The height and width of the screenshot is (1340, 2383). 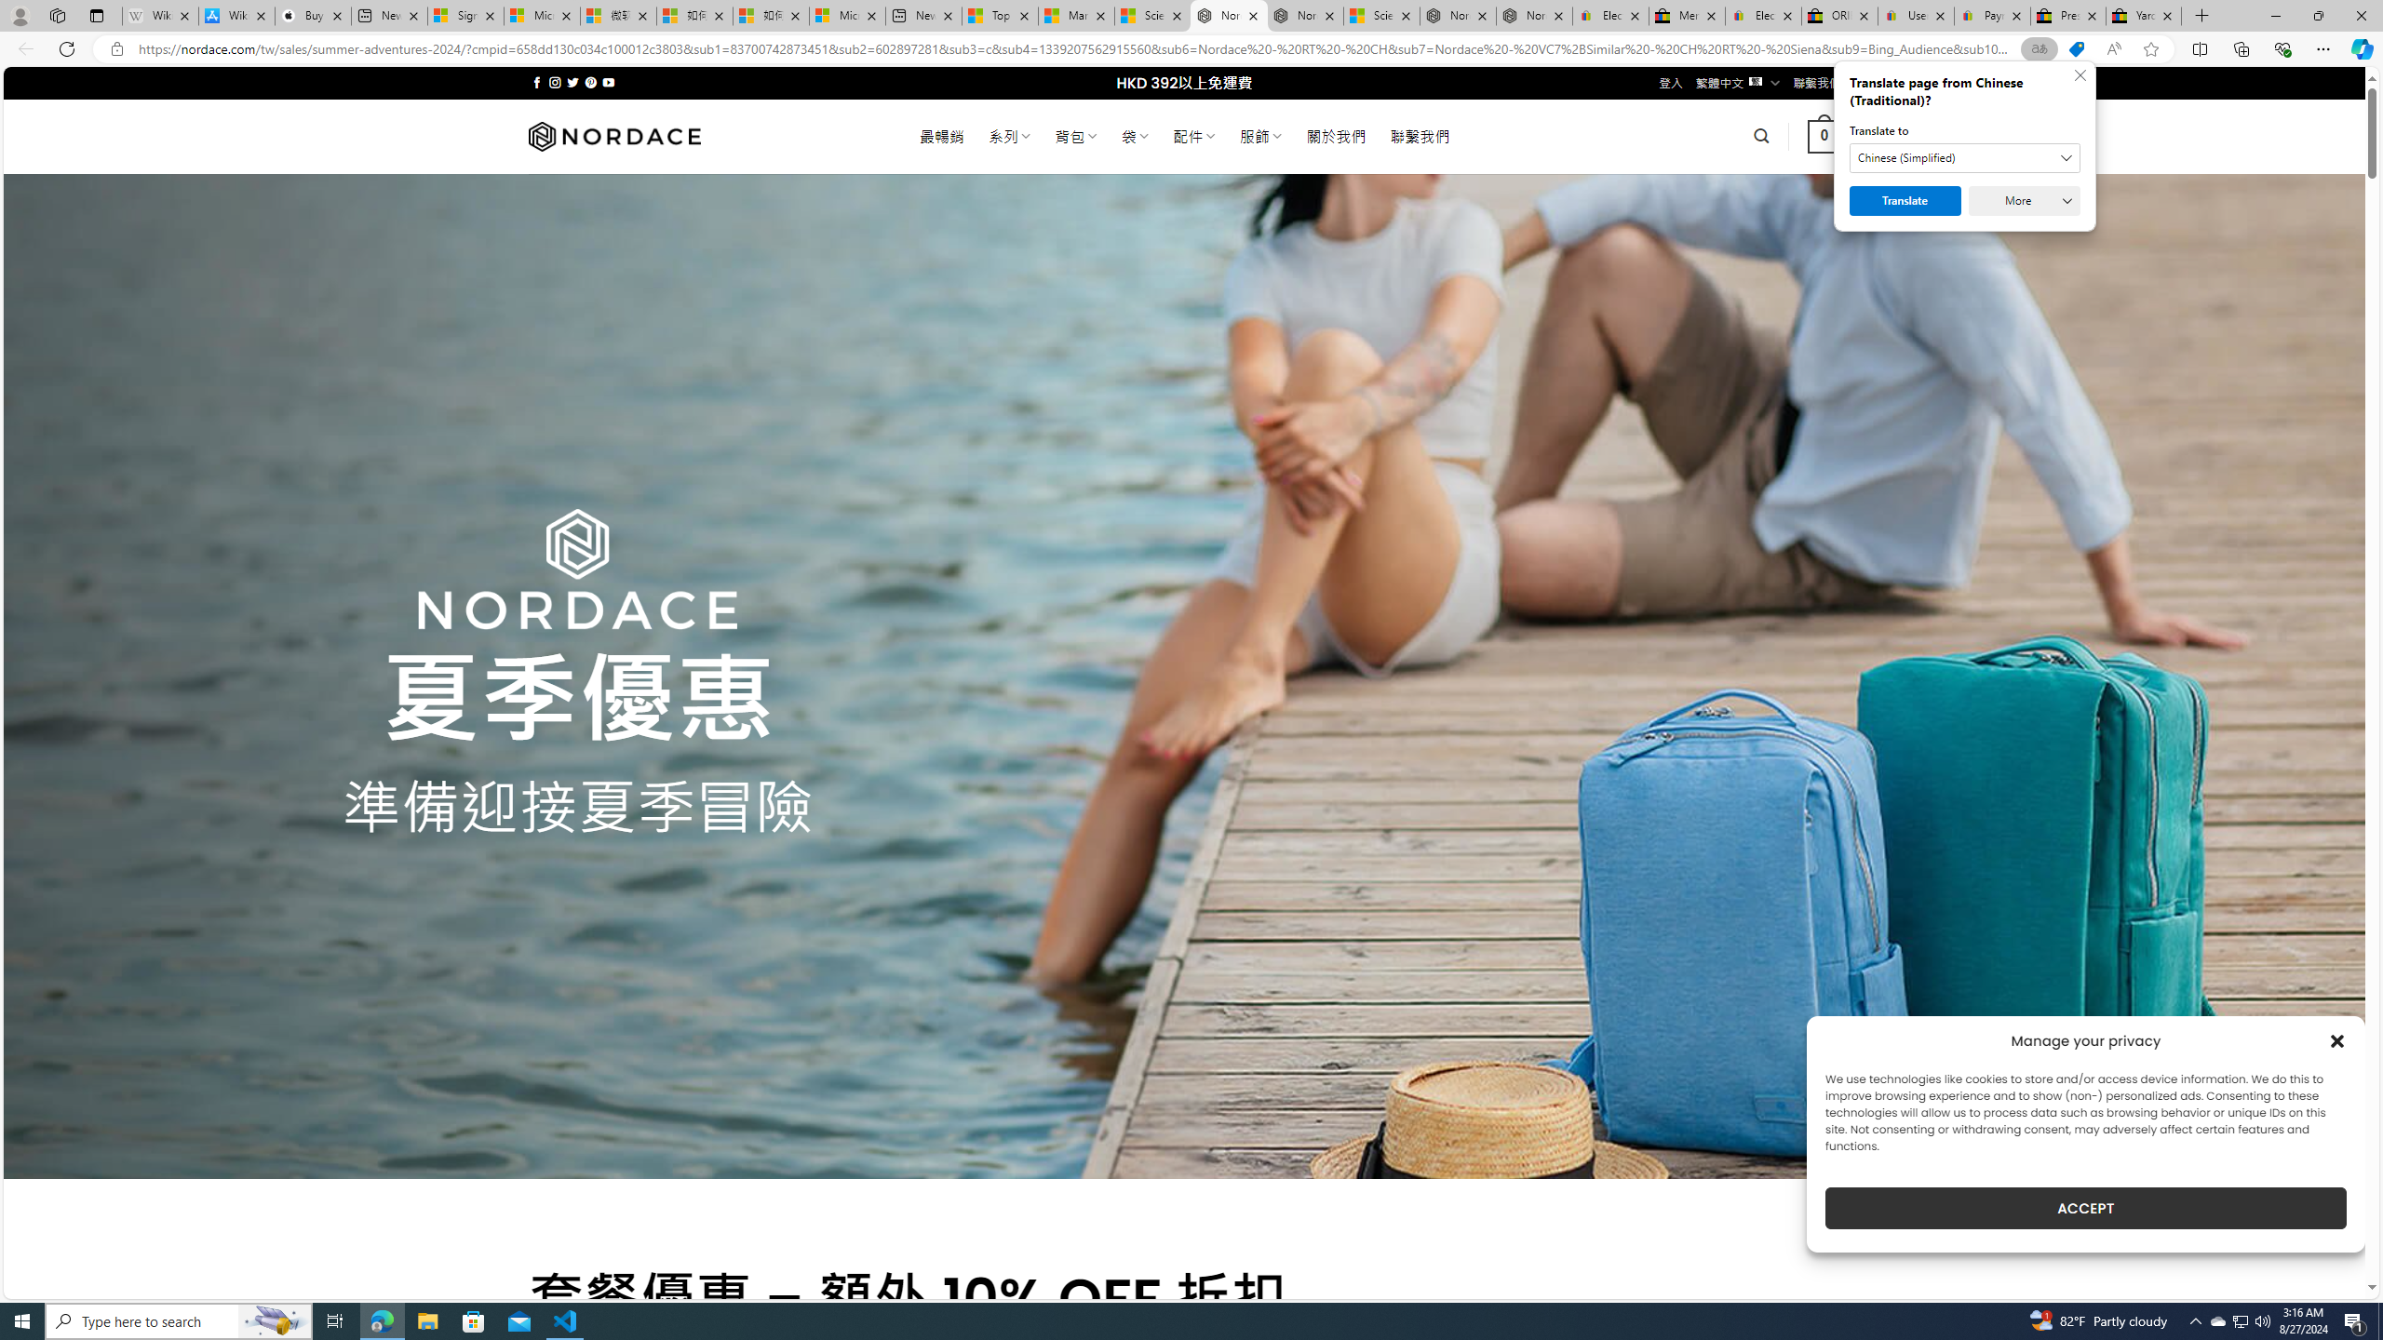 What do you see at coordinates (1905, 201) in the screenshot?
I see `Translate` at bounding box center [1905, 201].